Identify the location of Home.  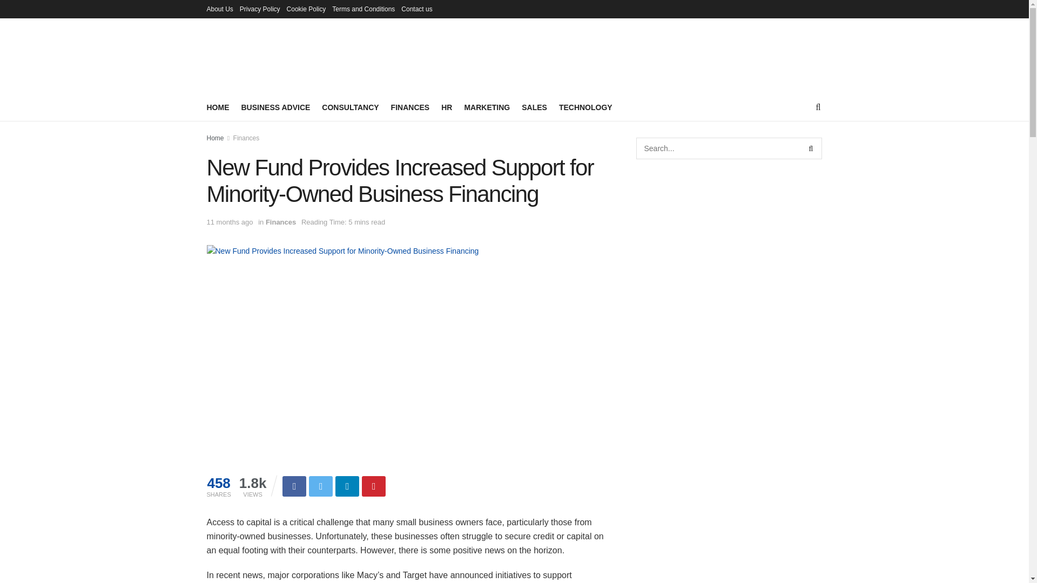
(215, 138).